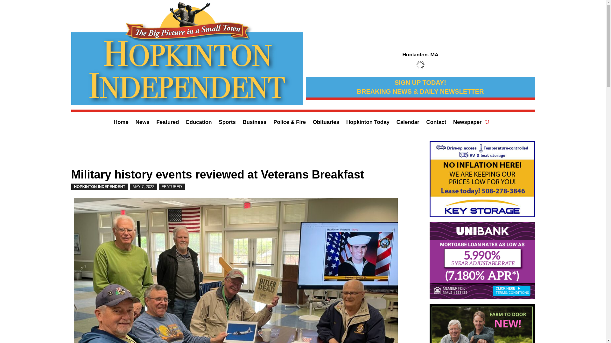 The width and height of the screenshot is (611, 343). What do you see at coordinates (467, 123) in the screenshot?
I see `Newspaper` at bounding box center [467, 123].